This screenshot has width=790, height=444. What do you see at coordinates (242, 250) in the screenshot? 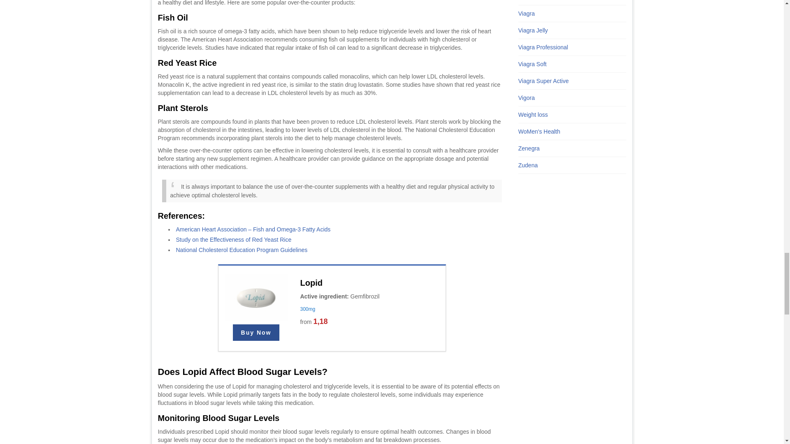
I see `National Cholesterol Education Program Guidelines` at bounding box center [242, 250].